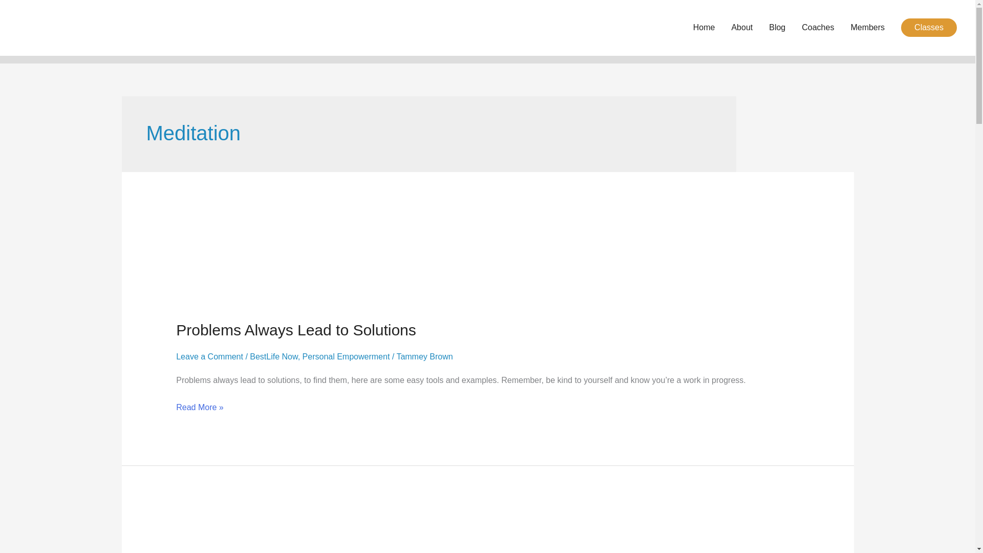 Image resolution: width=983 pixels, height=553 pixels. What do you see at coordinates (424, 356) in the screenshot?
I see `Tammey Brown` at bounding box center [424, 356].